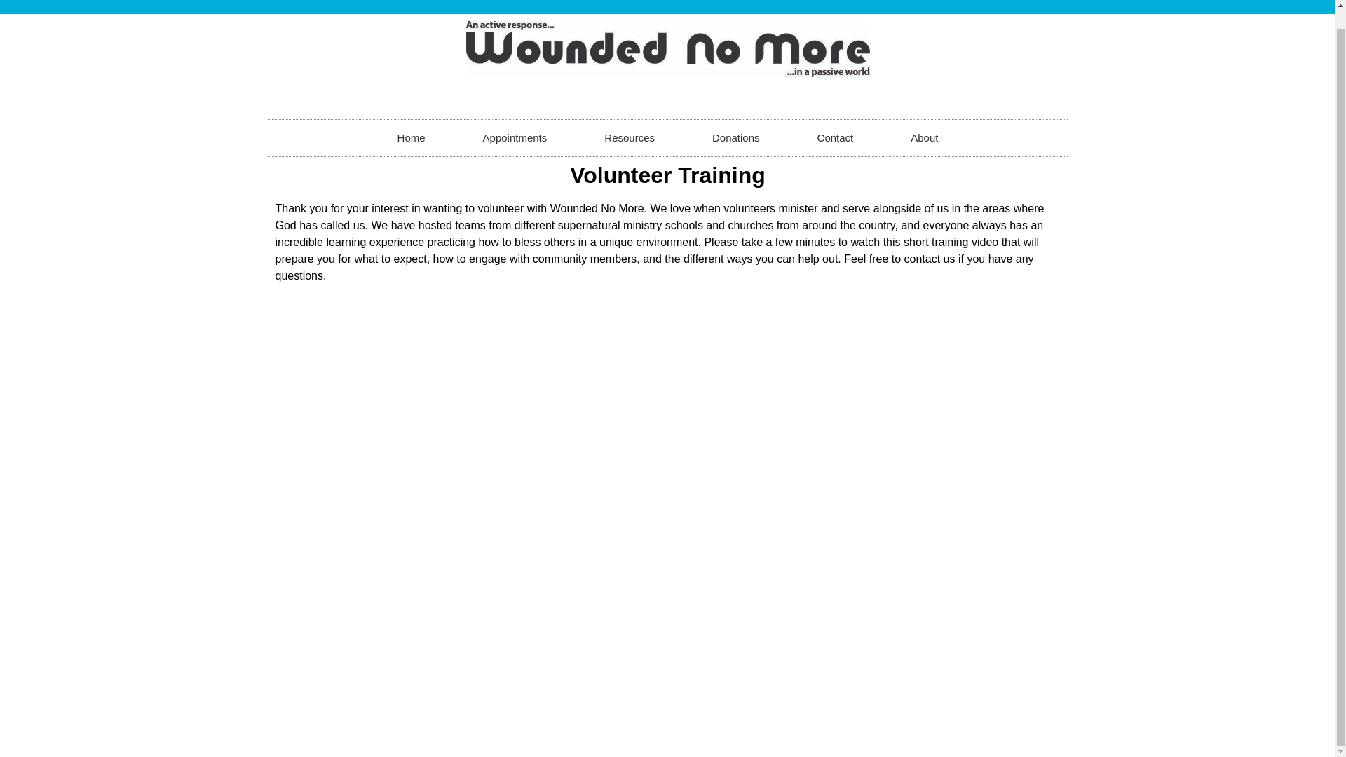 This screenshot has height=757, width=1346. I want to click on Resources, so click(630, 137).